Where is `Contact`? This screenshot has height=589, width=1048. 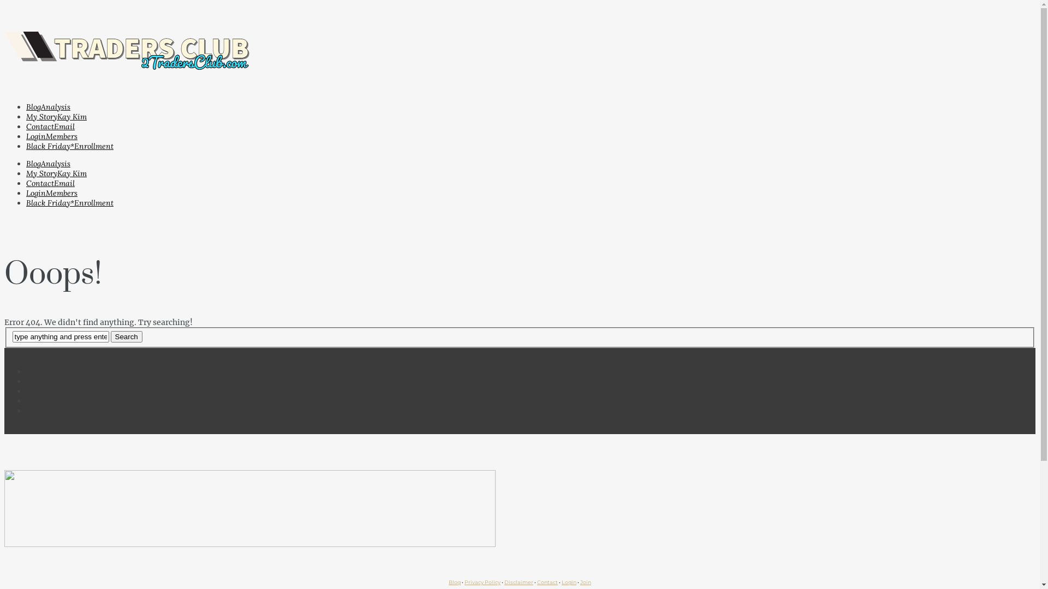
Contact is located at coordinates (547, 582).